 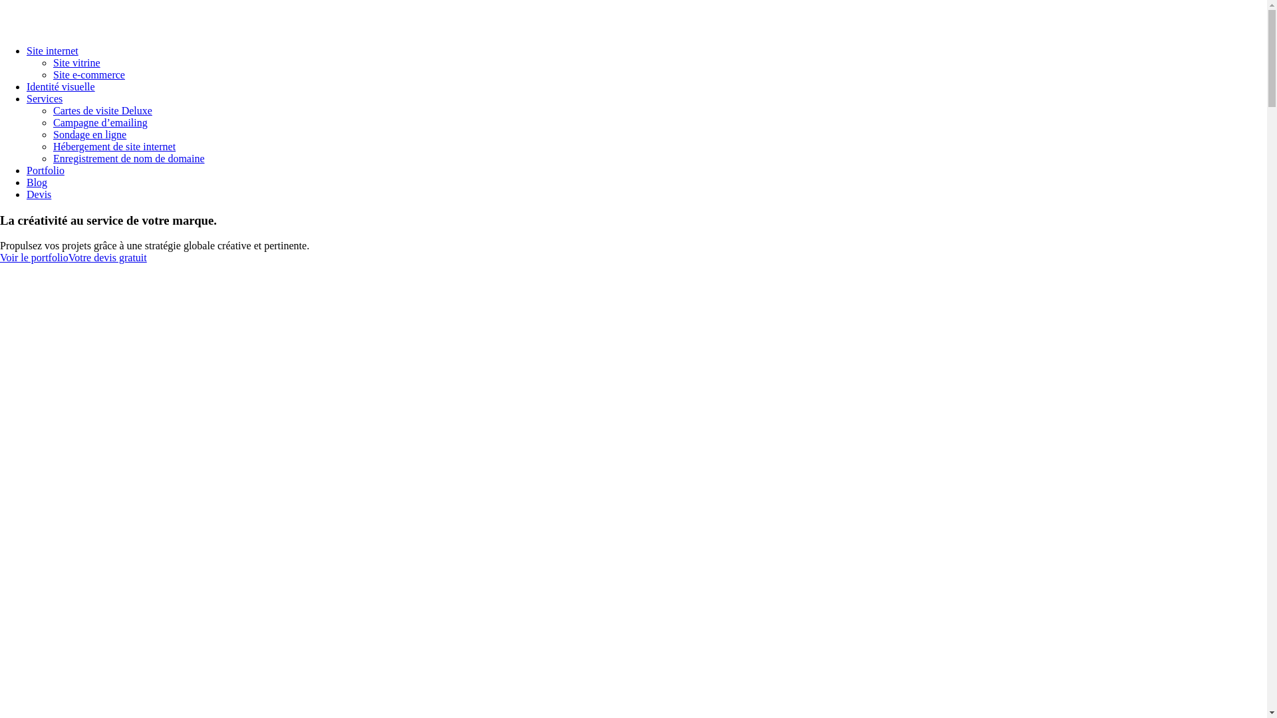 I want to click on Site e-commerce, so click(x=89, y=74).